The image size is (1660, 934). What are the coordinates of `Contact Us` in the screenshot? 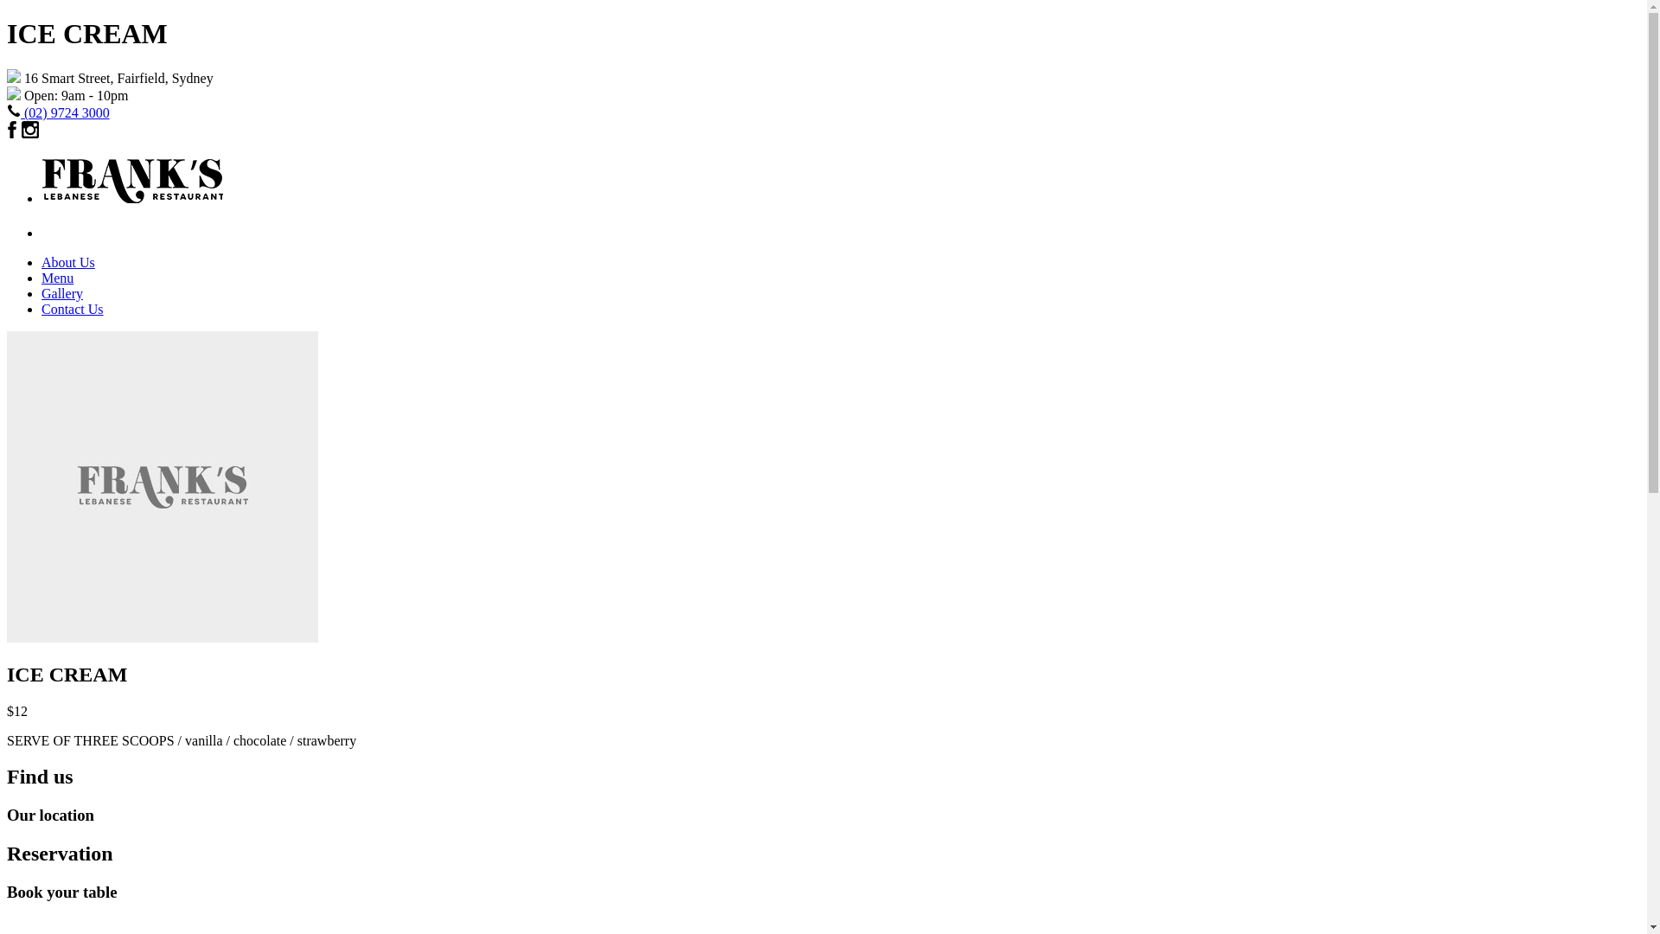 It's located at (73, 310).